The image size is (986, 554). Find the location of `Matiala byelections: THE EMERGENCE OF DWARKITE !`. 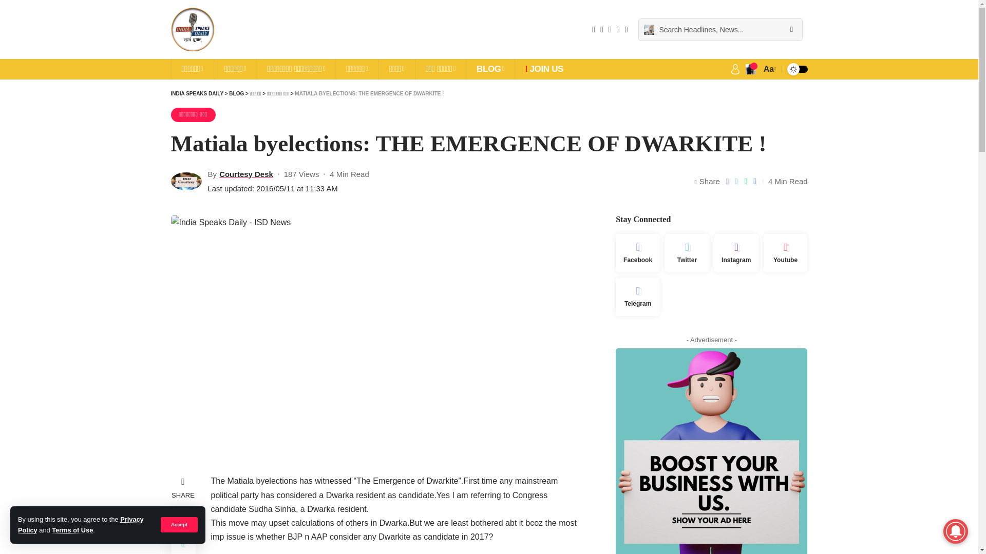

Matiala byelections: THE EMERGENCE OF DWARKITE ! is located at coordinates (301, 173).